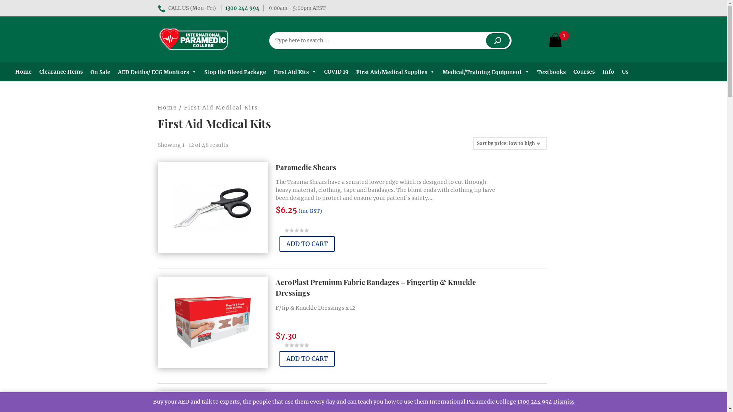 This screenshot has height=412, width=733. What do you see at coordinates (157, 72) in the screenshot?
I see `AED Defibs/ ECG Monitors` at bounding box center [157, 72].